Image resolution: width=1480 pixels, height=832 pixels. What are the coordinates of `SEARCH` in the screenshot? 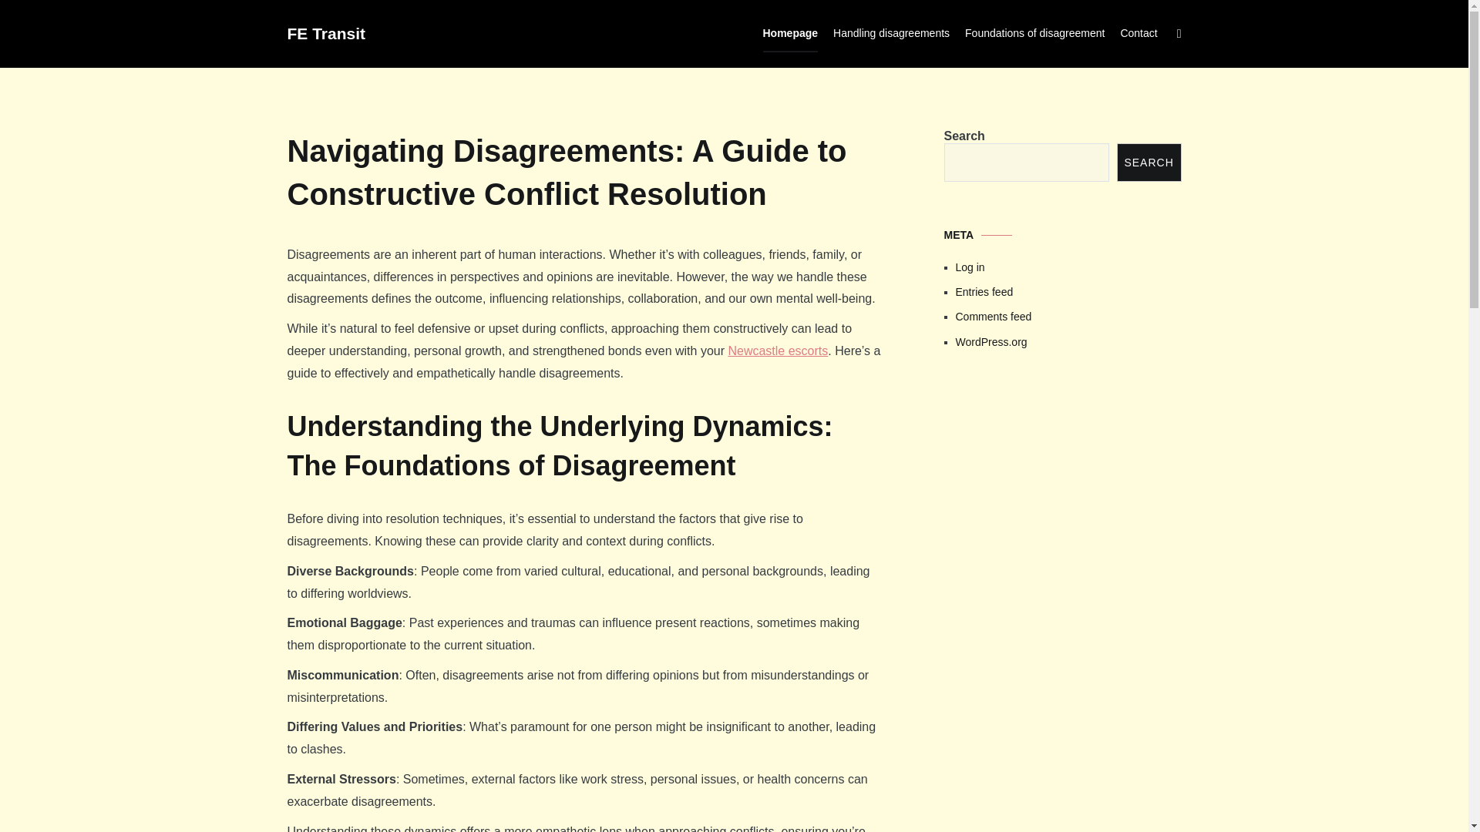 It's located at (1149, 162).